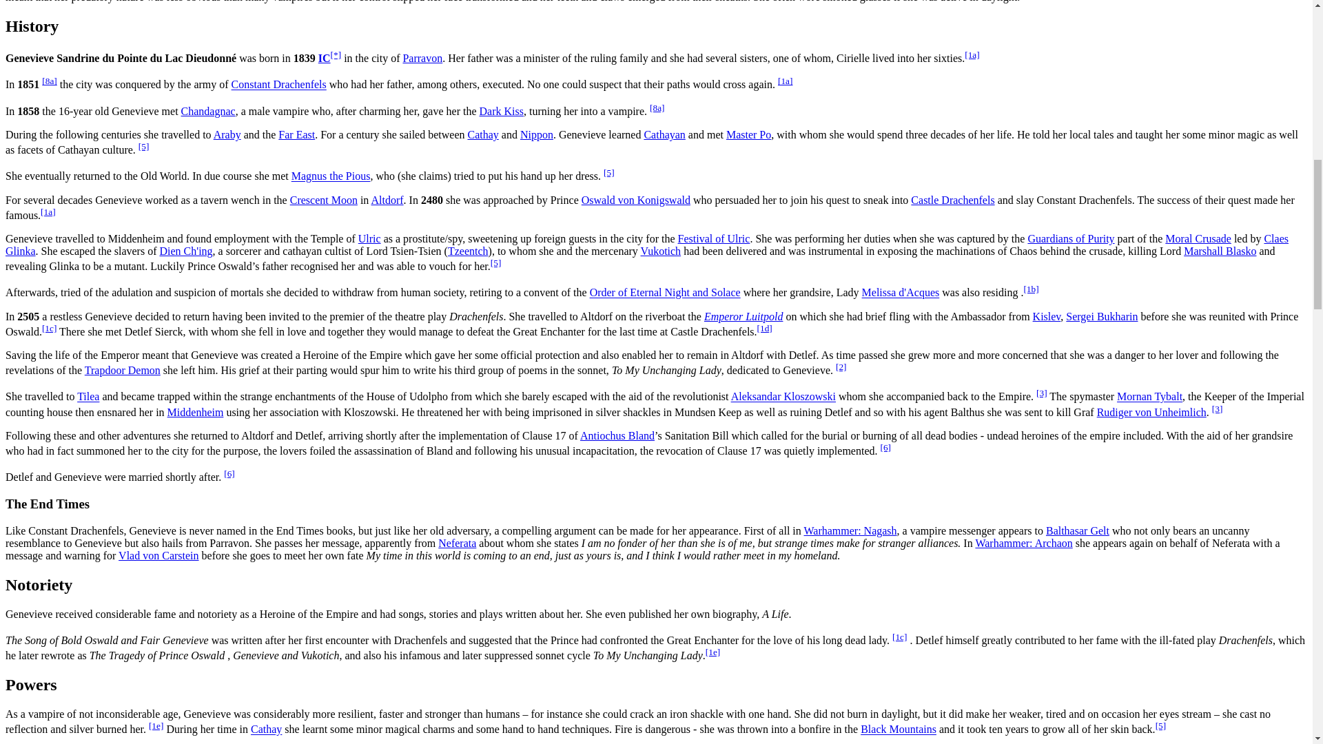 This screenshot has height=744, width=1323. I want to click on Nippon, so click(536, 134).